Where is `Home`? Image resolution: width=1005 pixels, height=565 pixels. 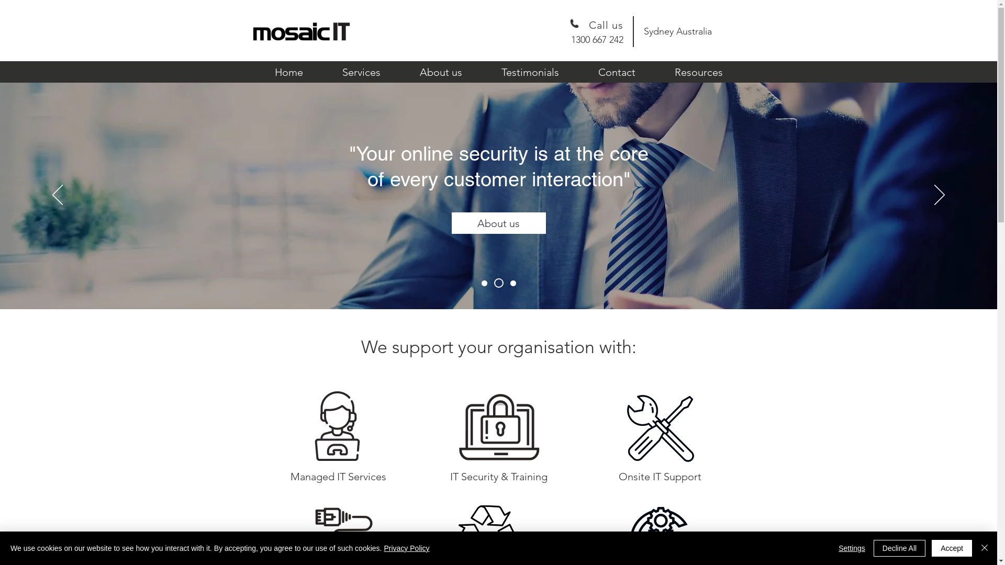 Home is located at coordinates (289, 72).